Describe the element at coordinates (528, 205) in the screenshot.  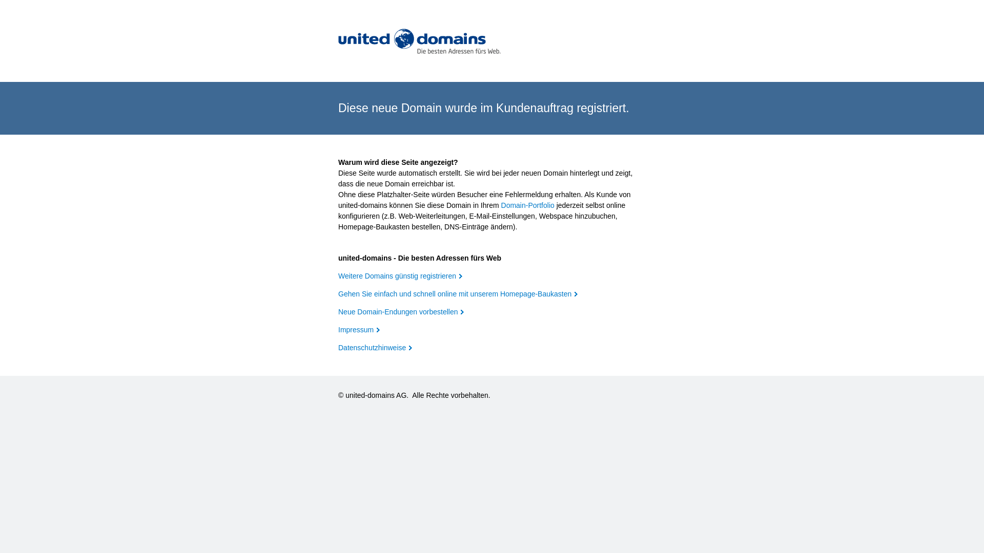
I see `Domain-Portfolio` at that location.